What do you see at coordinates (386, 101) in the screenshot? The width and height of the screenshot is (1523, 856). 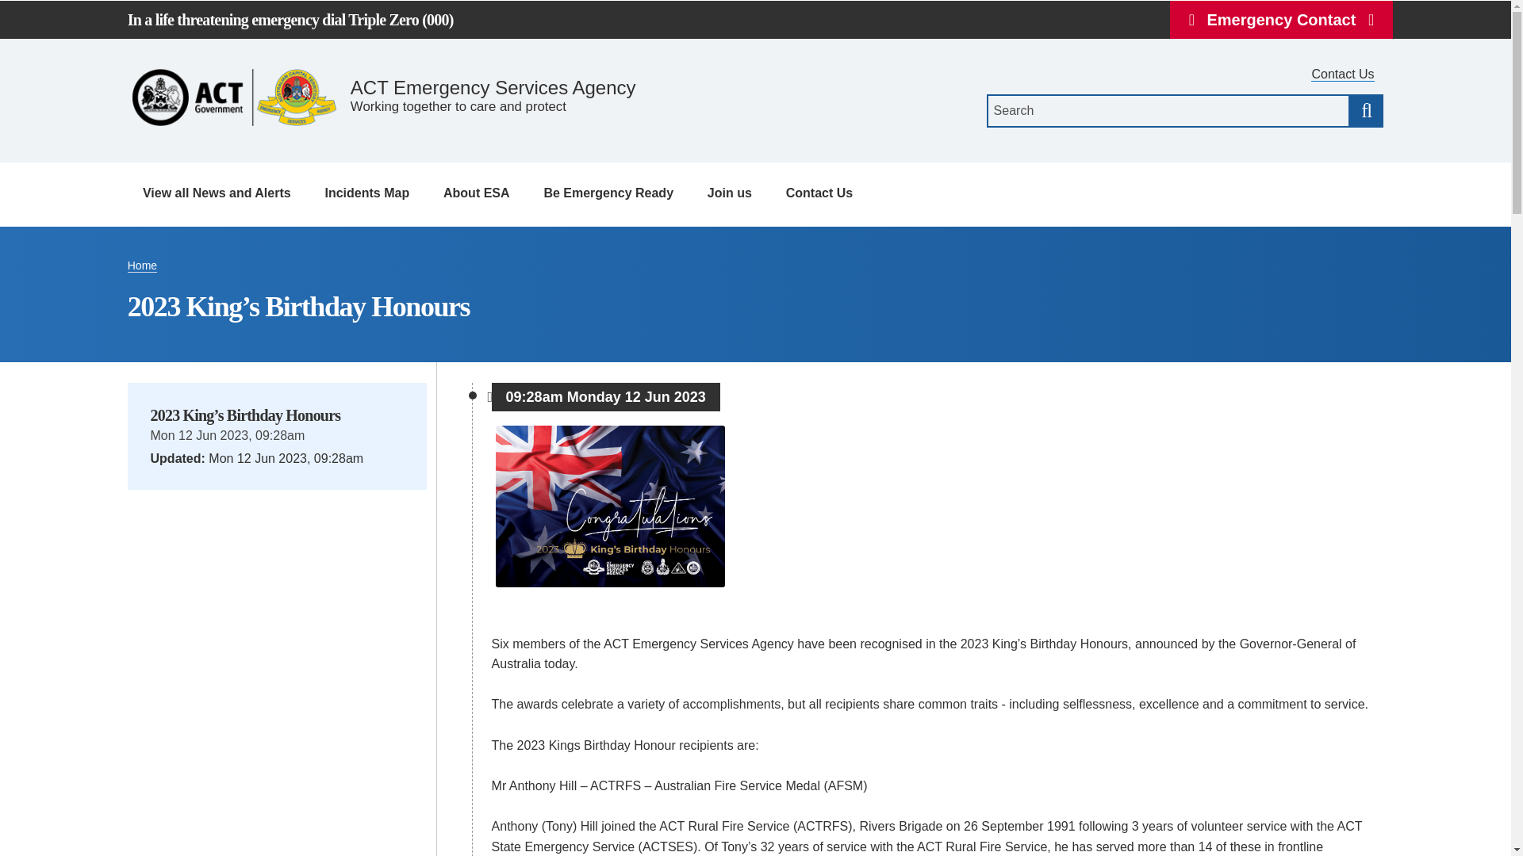 I see `Home` at bounding box center [386, 101].